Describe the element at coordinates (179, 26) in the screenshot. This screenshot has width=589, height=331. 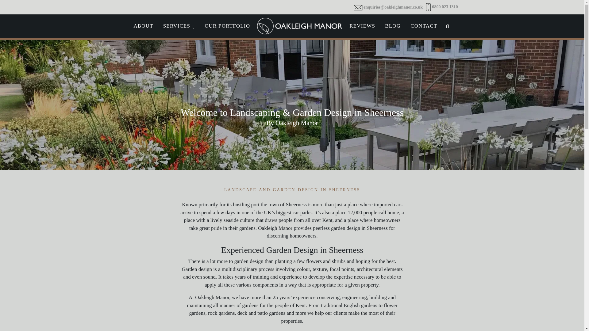
I see `REVIEWS` at that location.